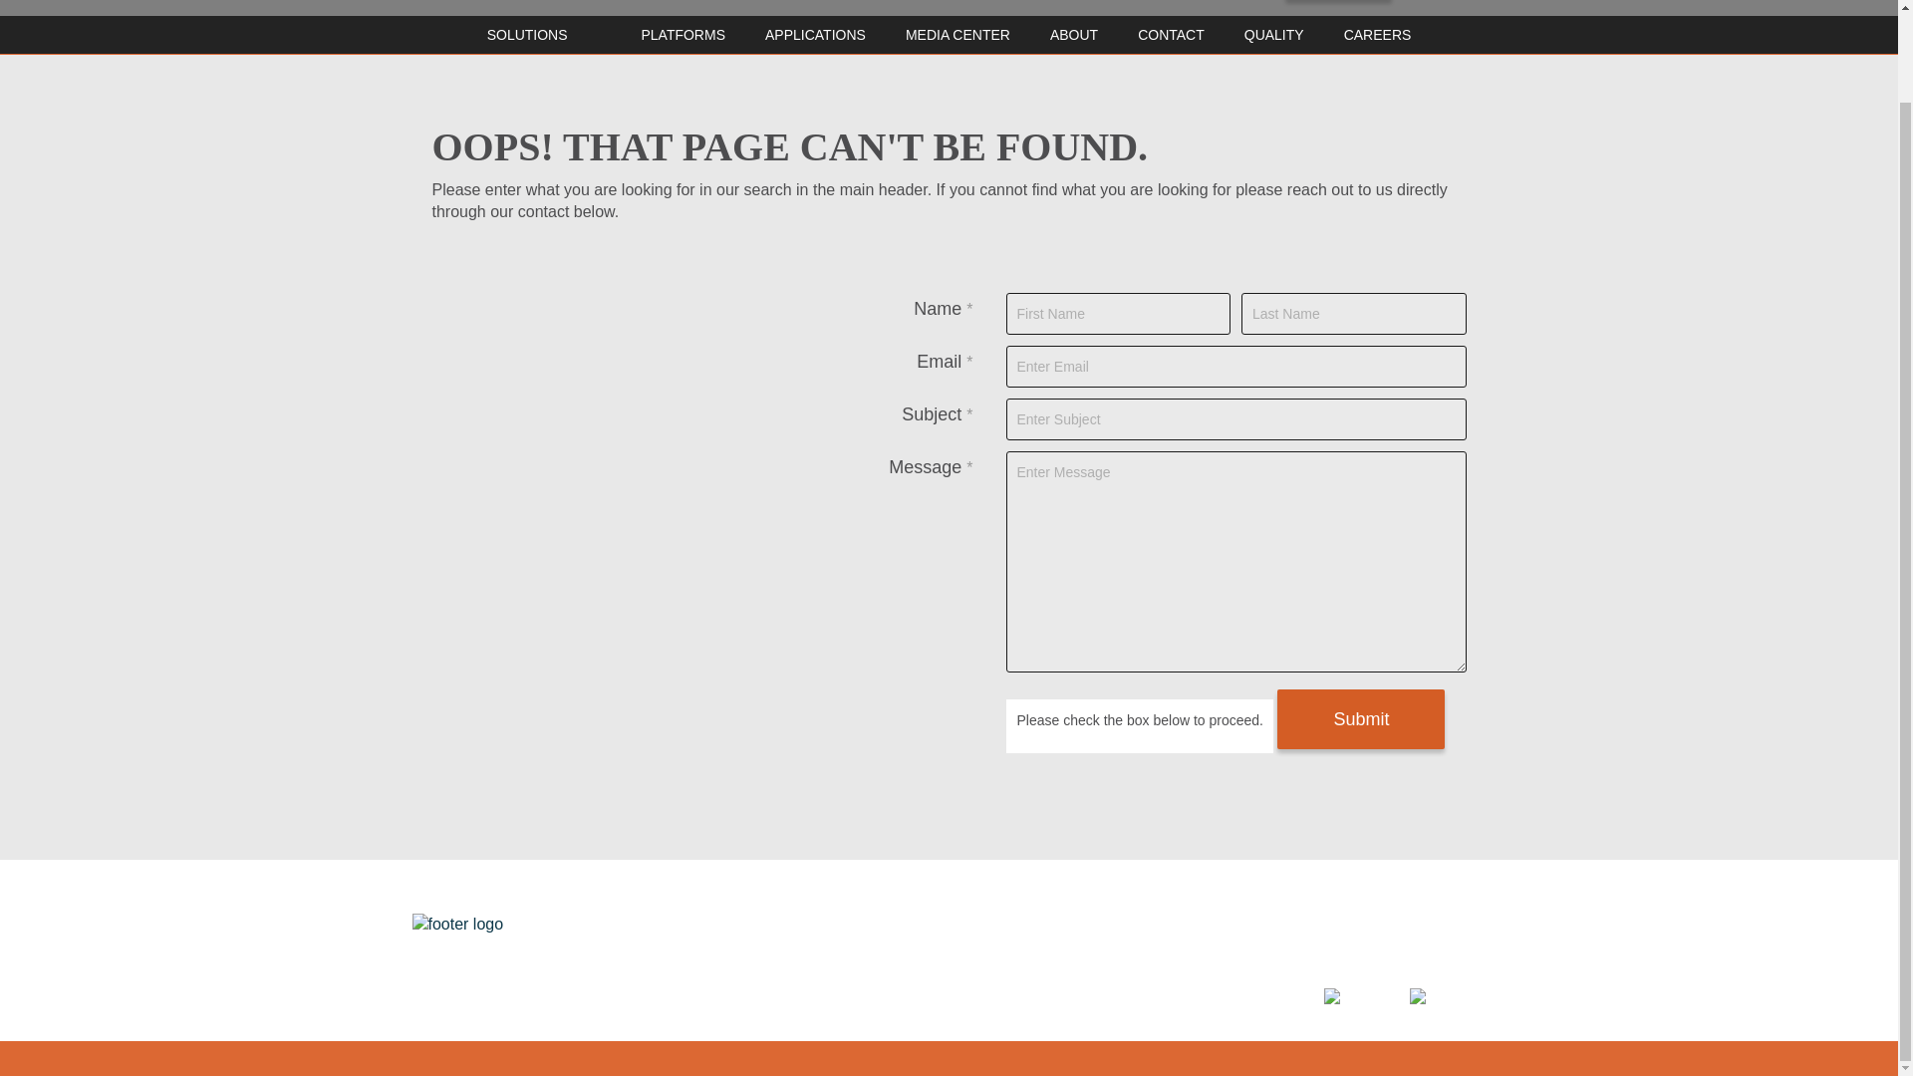 The width and height of the screenshot is (1913, 1076). Describe the element at coordinates (1361, 719) in the screenshot. I see `Submit` at that location.